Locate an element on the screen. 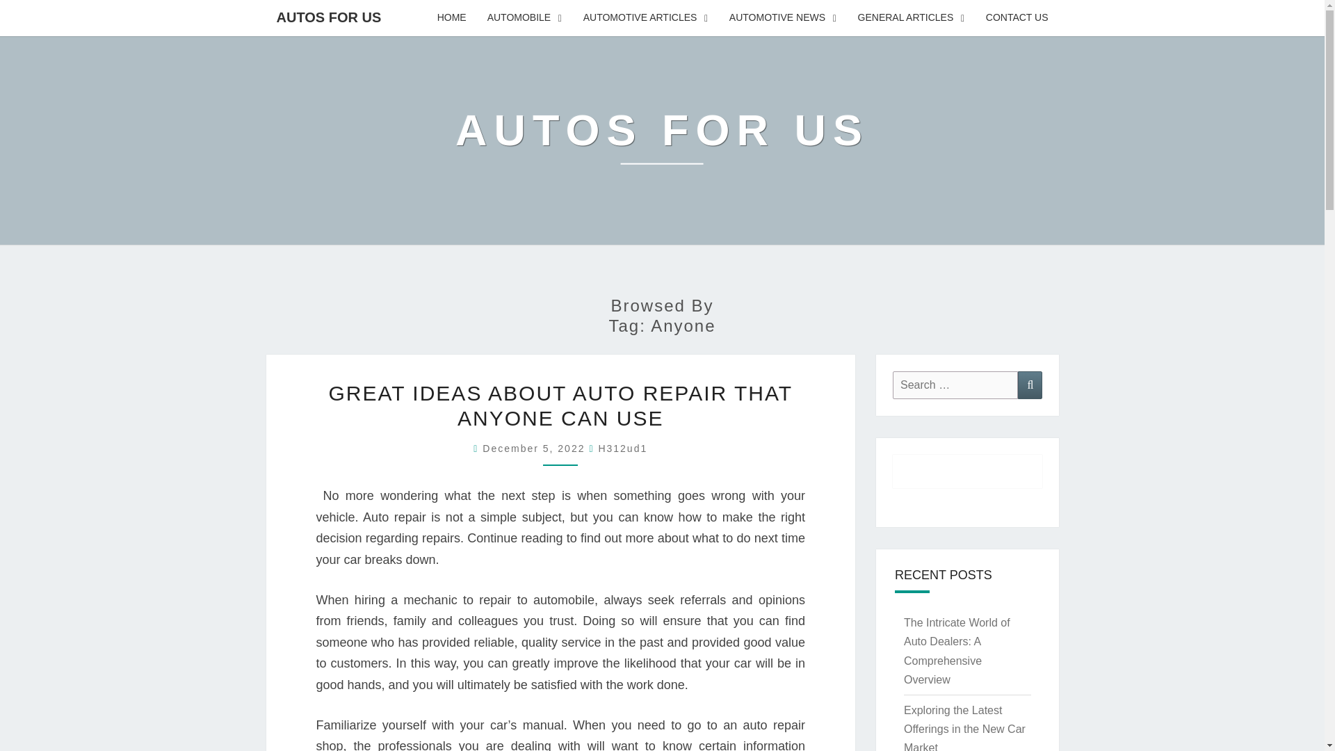 Image resolution: width=1335 pixels, height=751 pixels. December 5, 2022 is located at coordinates (535, 449).